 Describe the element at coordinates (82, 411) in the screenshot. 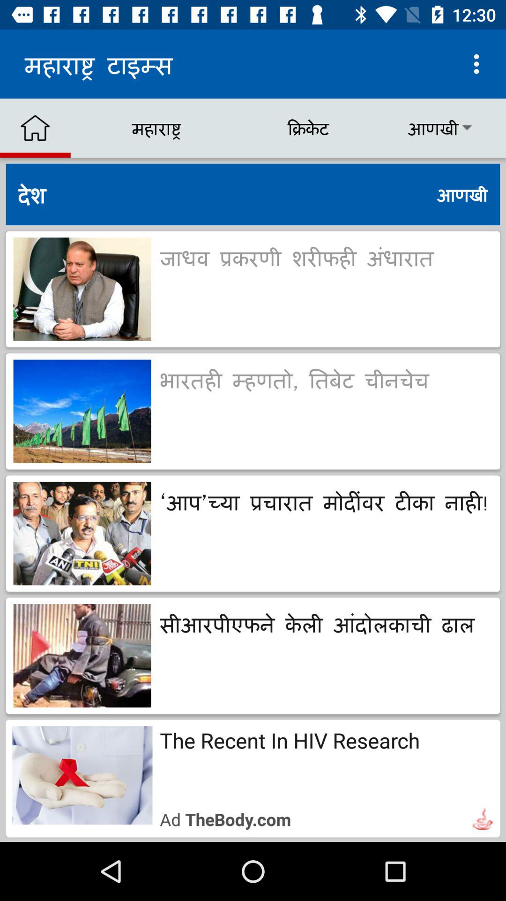

I see `click on the second image from the top` at that location.